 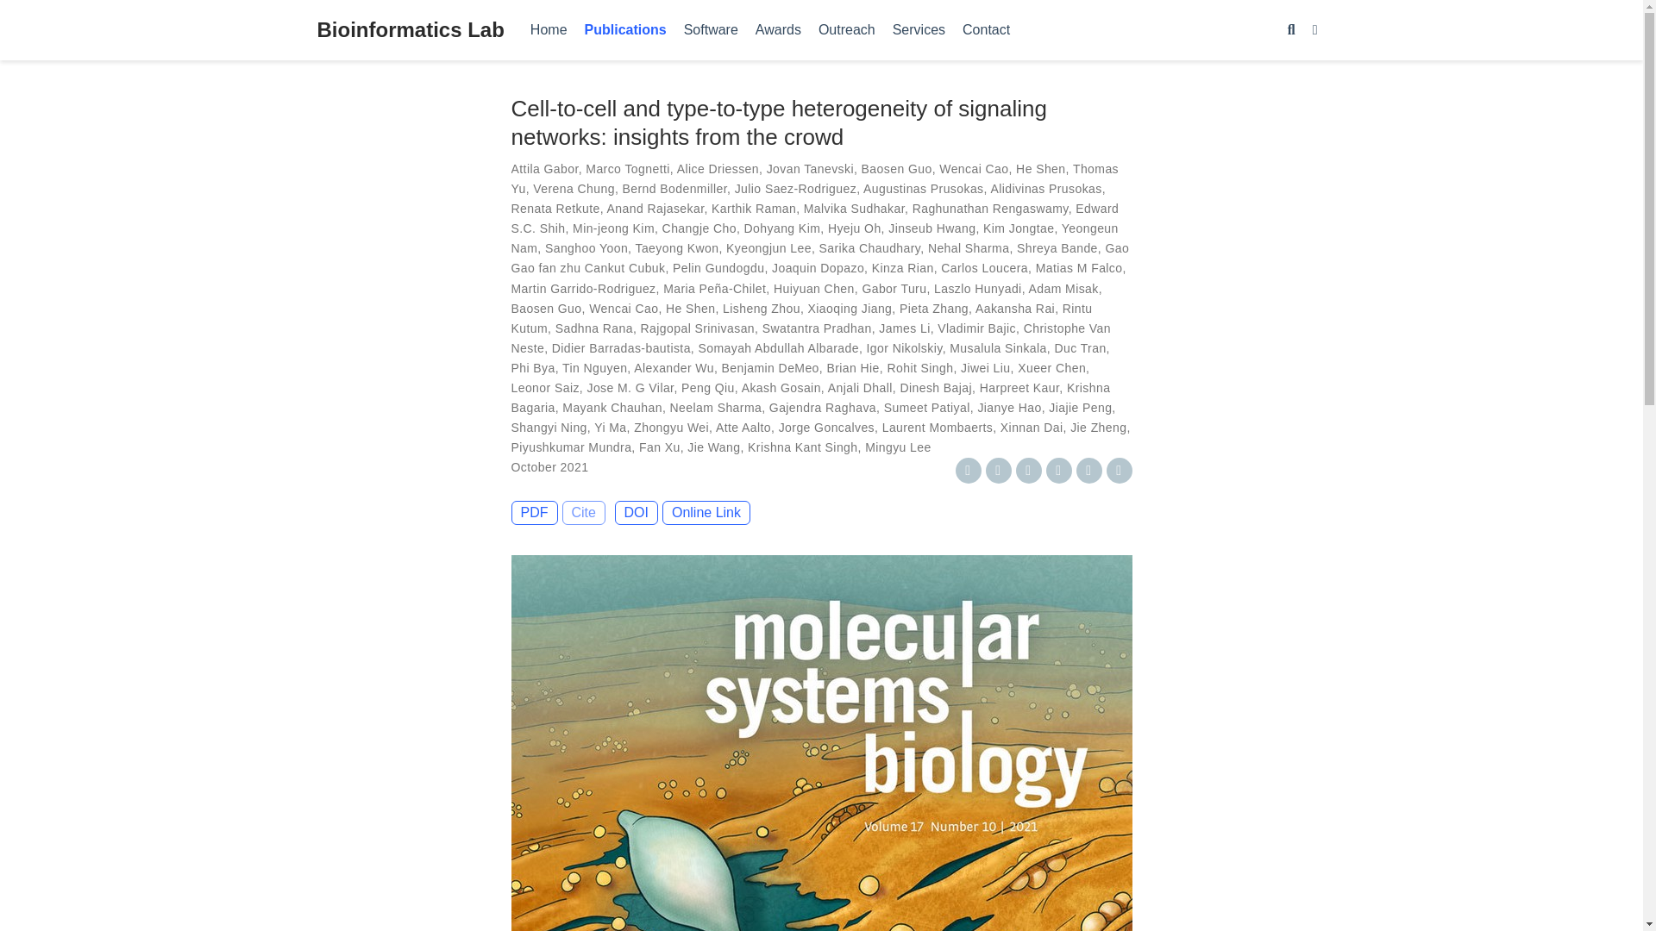 I want to click on Marco Tognetti, so click(x=627, y=169).